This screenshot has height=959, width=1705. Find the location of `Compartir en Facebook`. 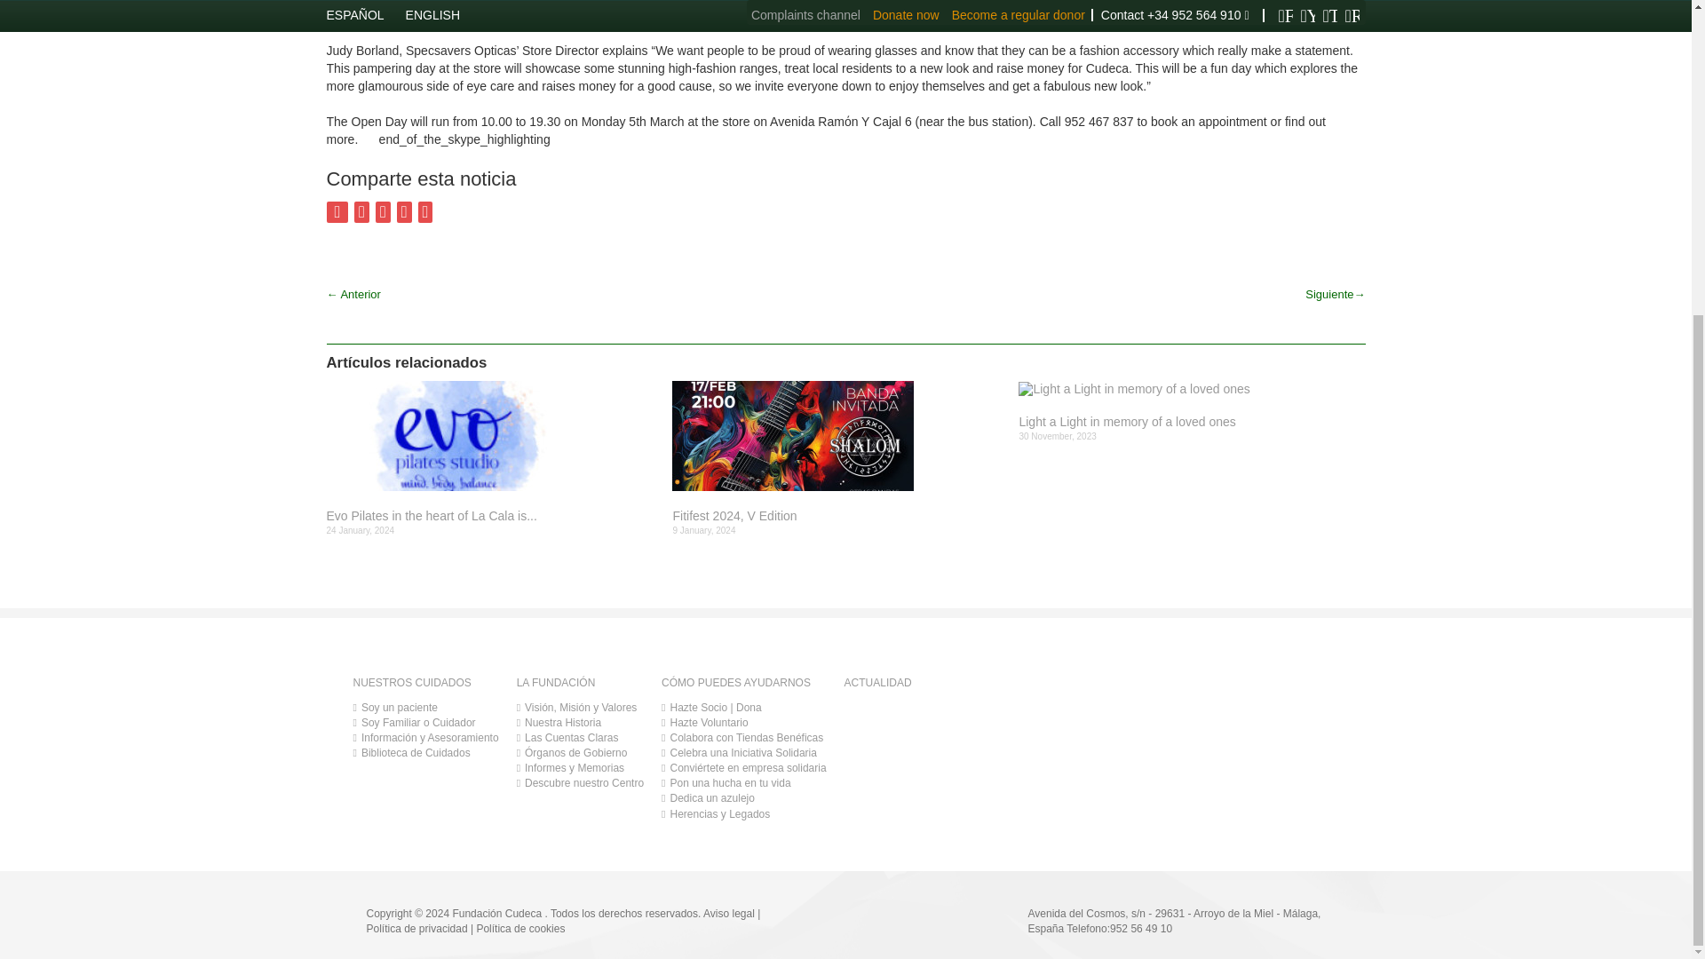

Compartir en Facebook is located at coordinates (337, 211).